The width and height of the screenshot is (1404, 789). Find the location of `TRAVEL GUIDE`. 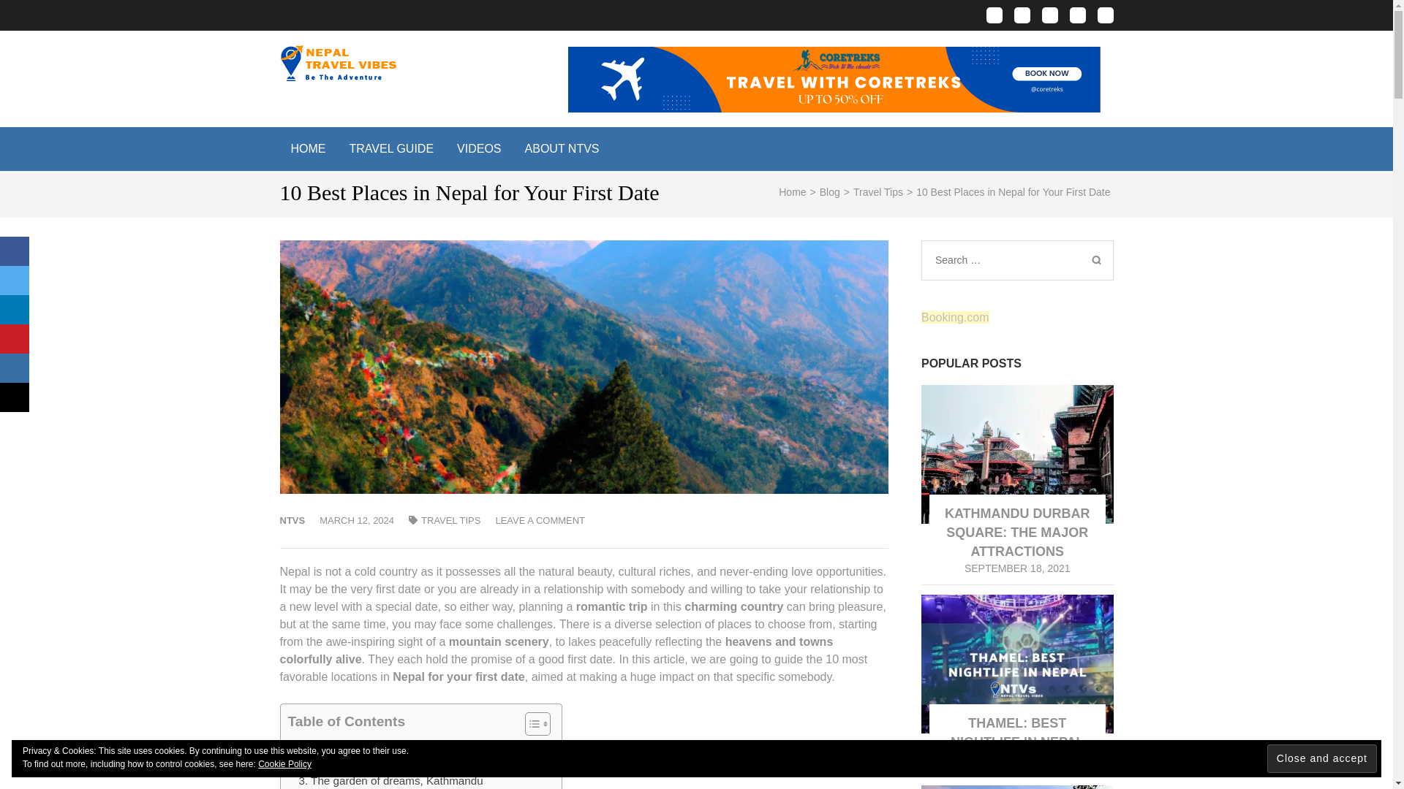

TRAVEL GUIDE is located at coordinates (391, 149).